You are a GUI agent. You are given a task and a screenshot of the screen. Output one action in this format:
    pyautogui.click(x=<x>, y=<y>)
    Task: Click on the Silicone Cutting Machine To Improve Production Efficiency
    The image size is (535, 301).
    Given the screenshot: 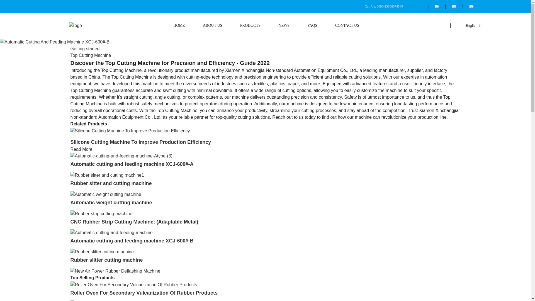 What is the action you would take?
    pyautogui.click(x=130, y=130)
    